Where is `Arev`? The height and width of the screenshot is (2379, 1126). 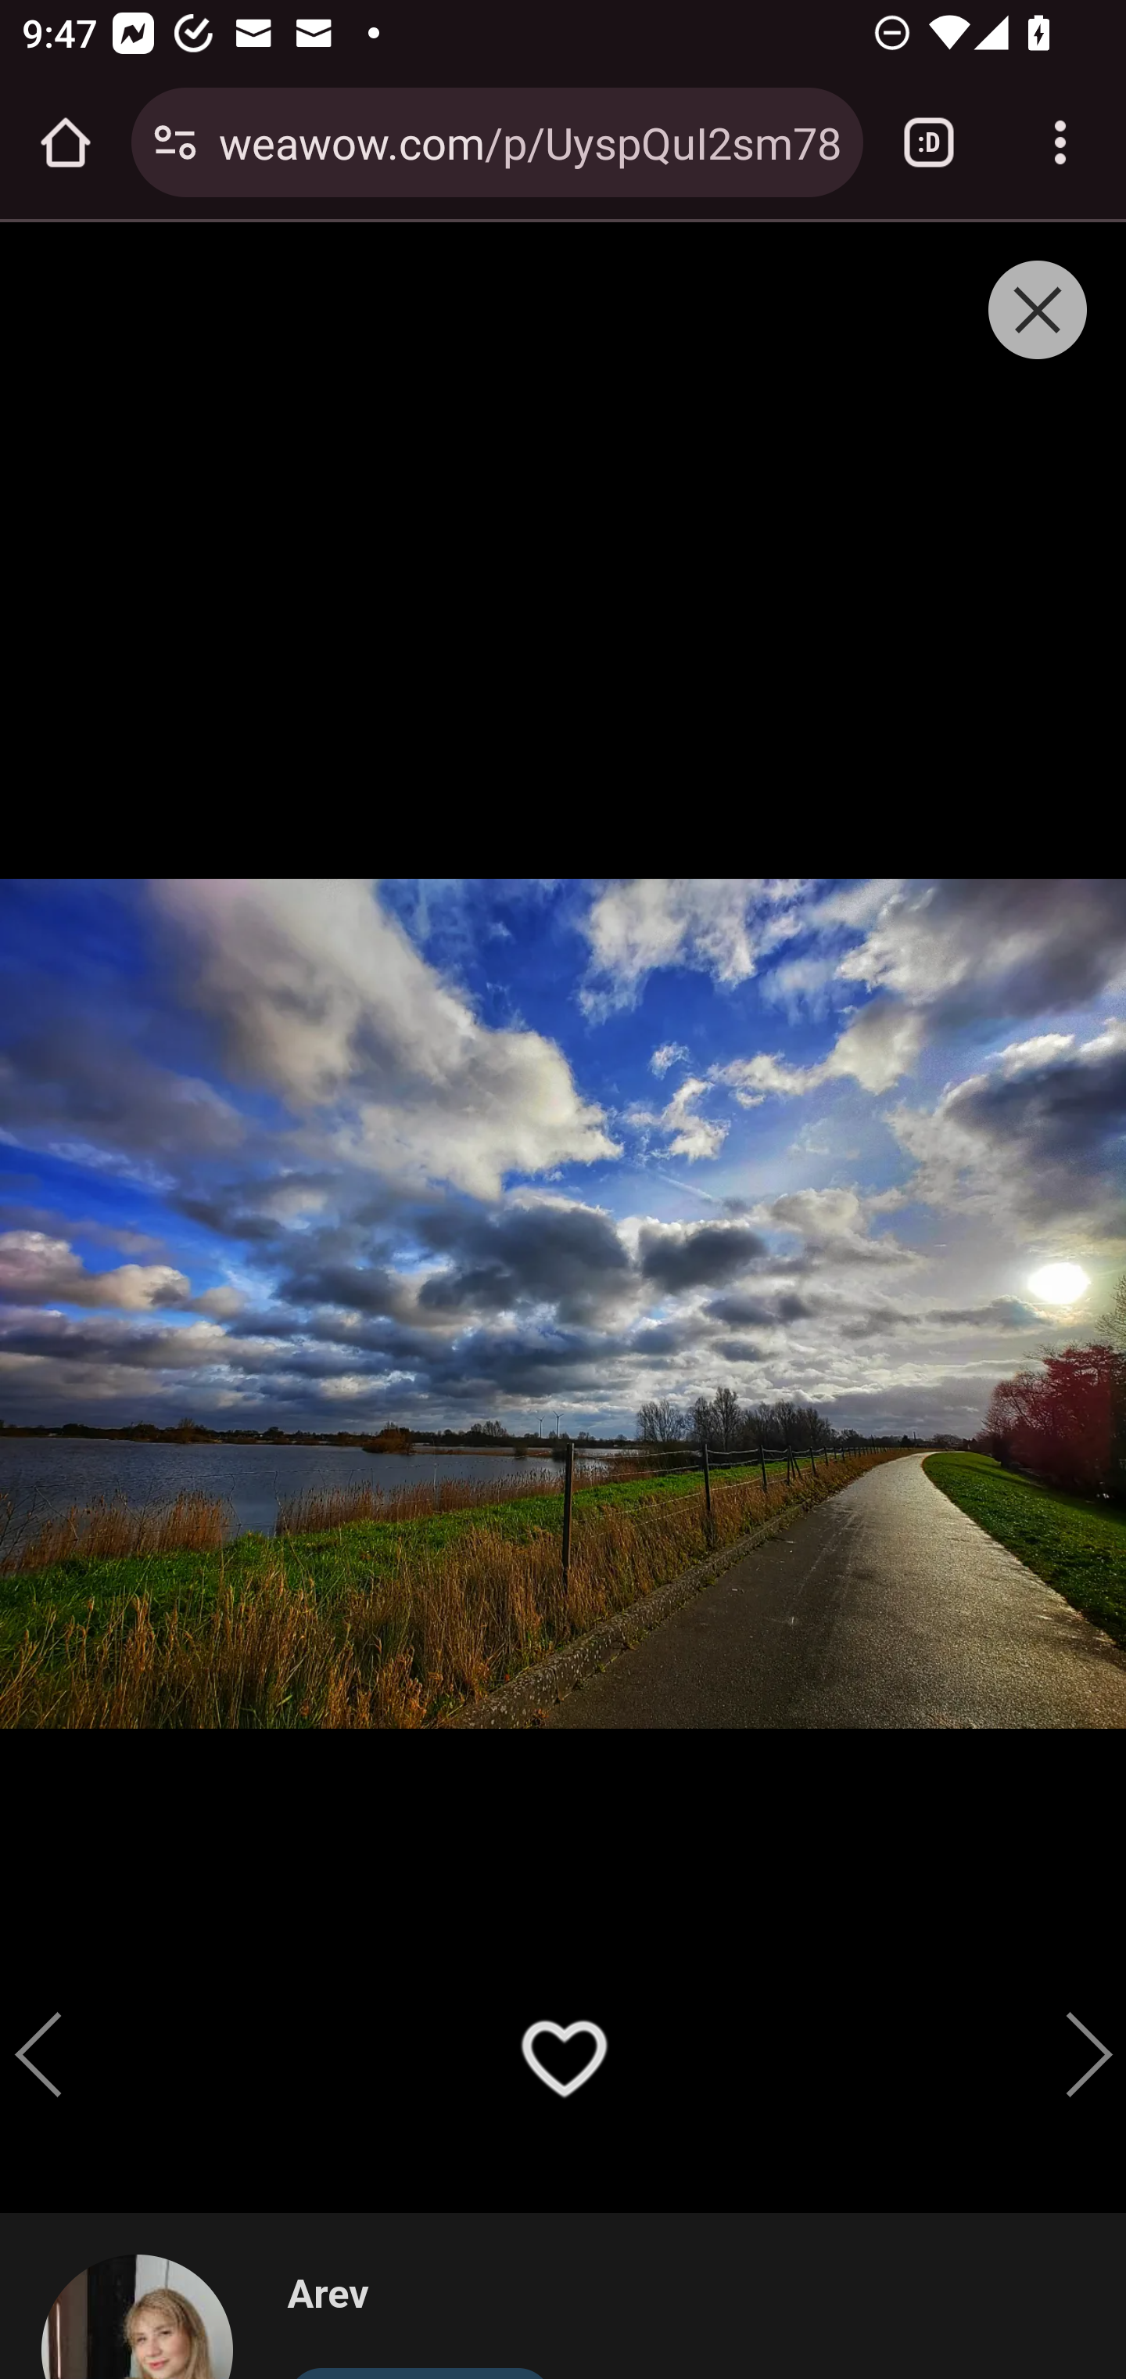 Arev is located at coordinates (150, 2315).